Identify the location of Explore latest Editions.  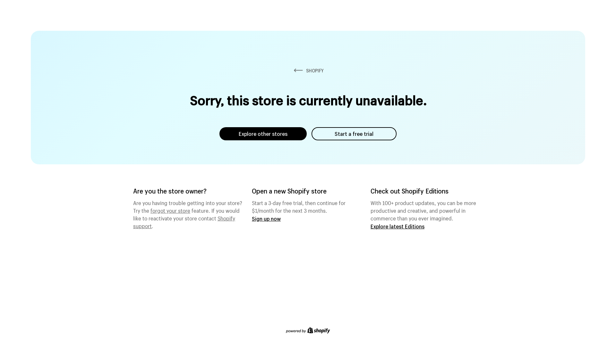
(398, 226).